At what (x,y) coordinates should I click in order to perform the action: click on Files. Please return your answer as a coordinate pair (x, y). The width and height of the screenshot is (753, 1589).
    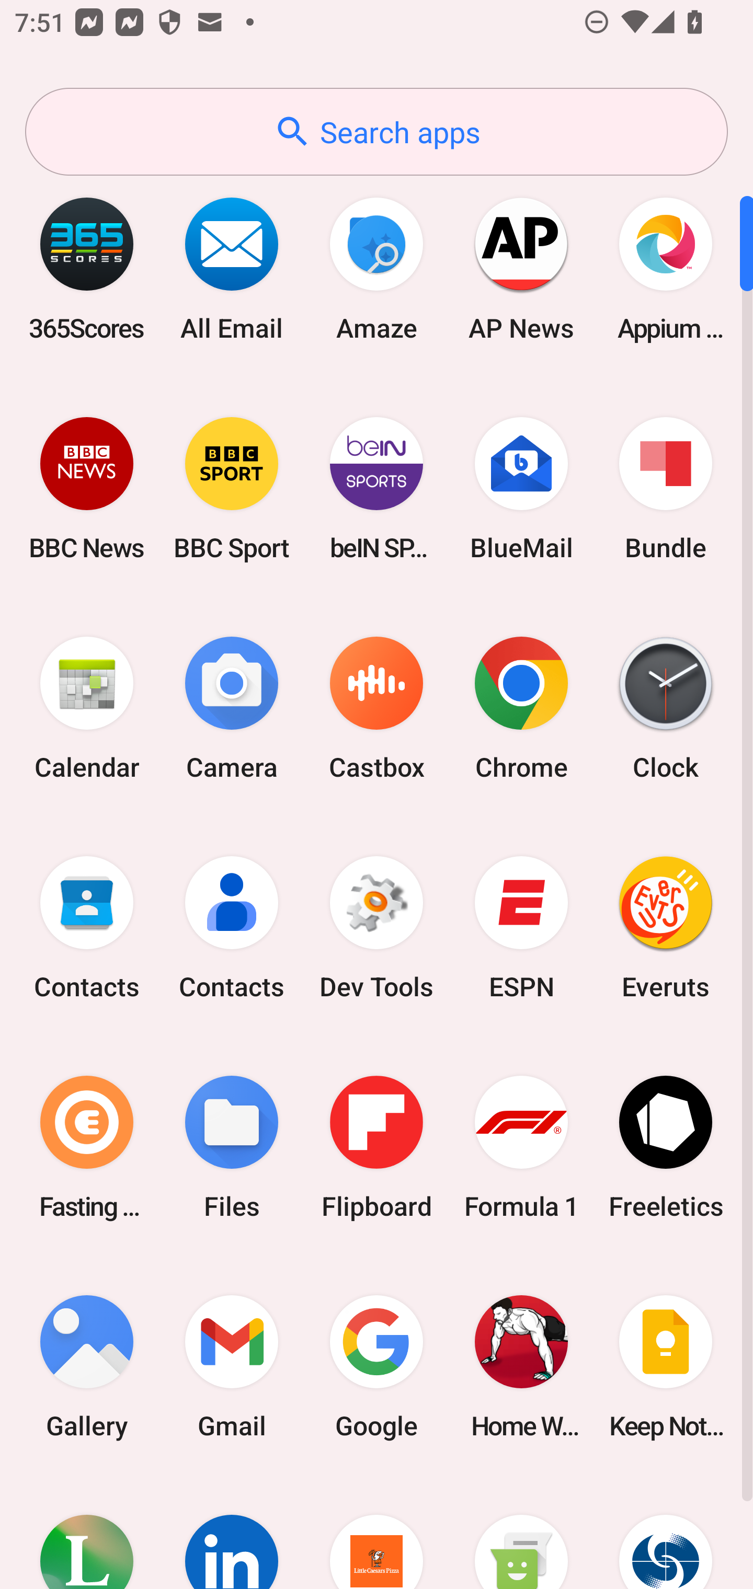
    Looking at the image, I should click on (232, 1147).